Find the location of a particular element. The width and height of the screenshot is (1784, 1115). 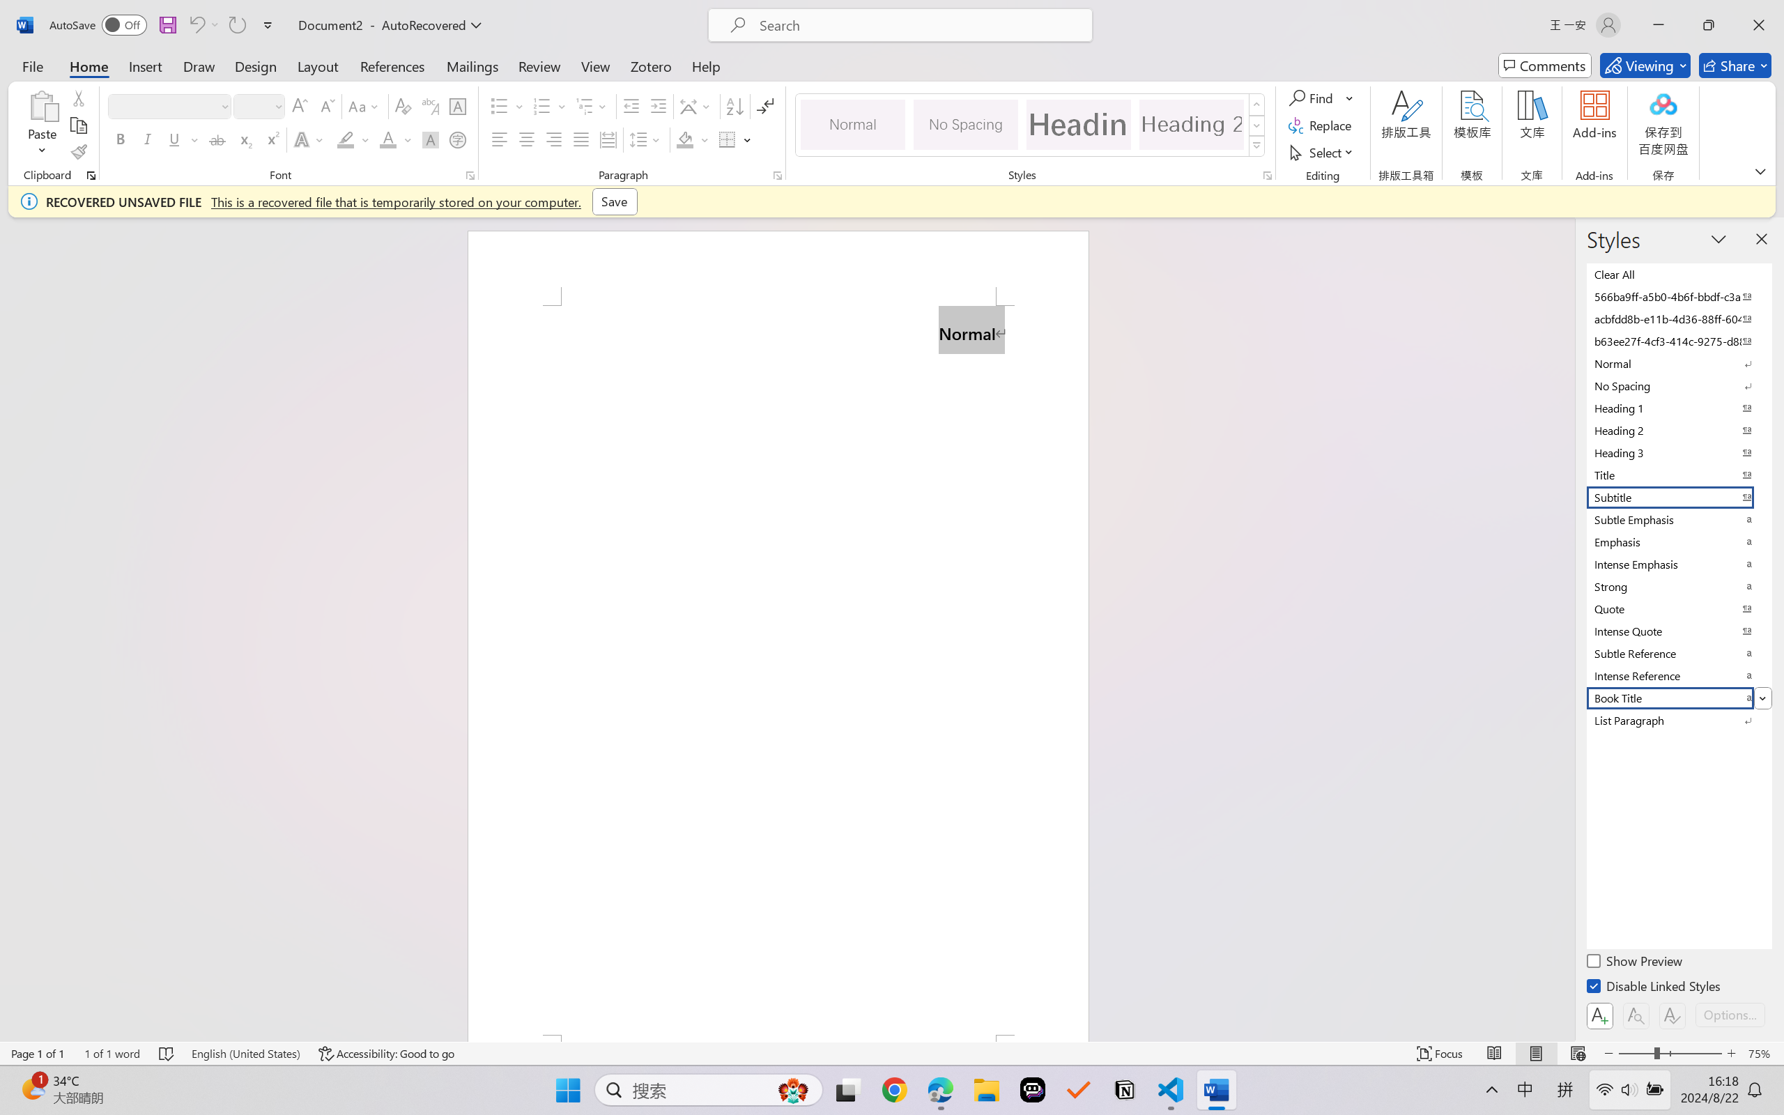

Normal is located at coordinates (1678, 363).